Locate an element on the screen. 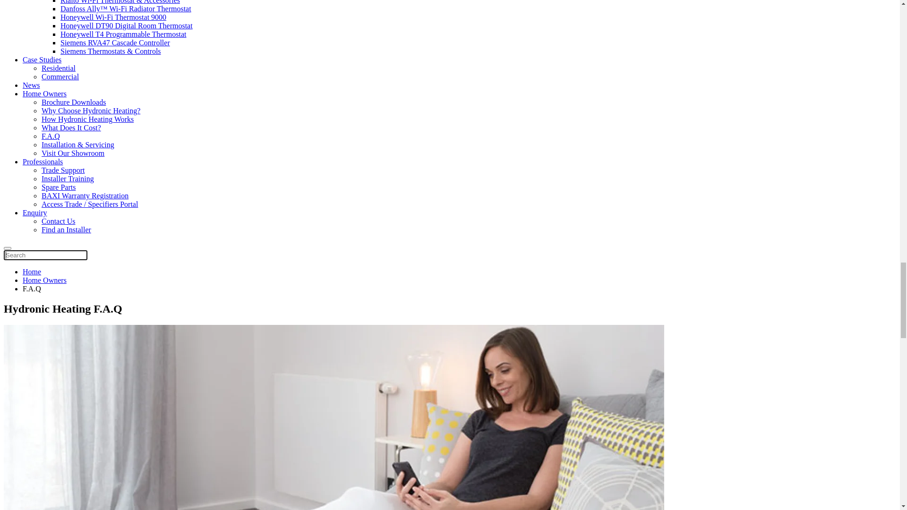 This screenshot has width=907, height=510. Panel Radiators is located at coordinates (84, 291).